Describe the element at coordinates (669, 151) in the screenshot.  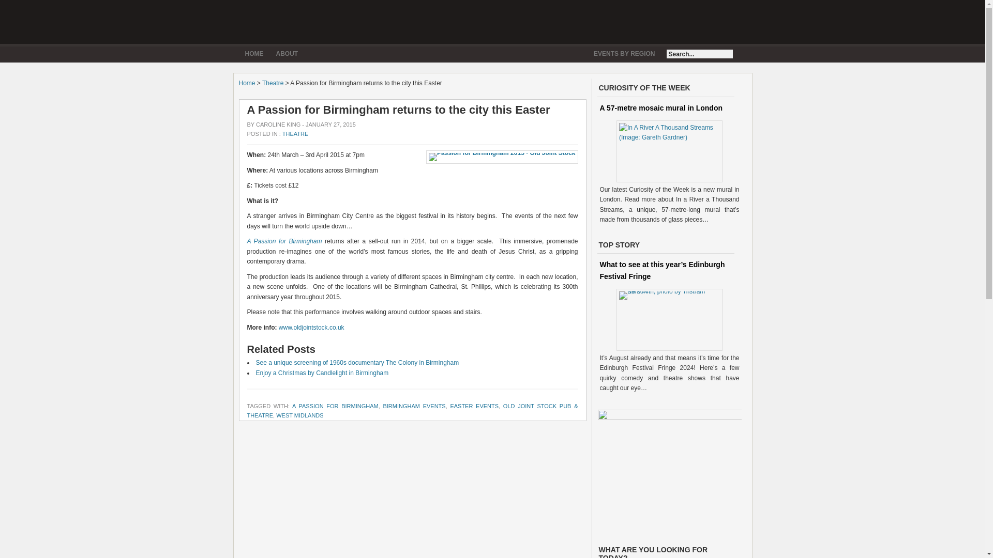
I see `Permanent Link to A 57-metre mosaic mural in London` at that location.